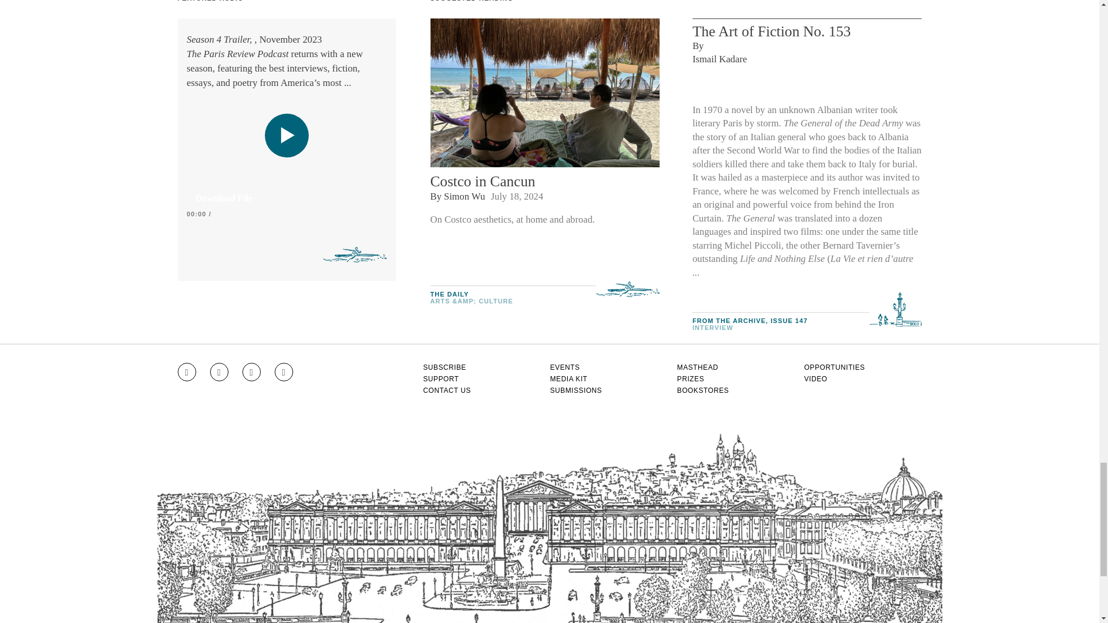 This screenshot has height=623, width=1108. I want to click on Go to Facebook page, so click(219, 371).